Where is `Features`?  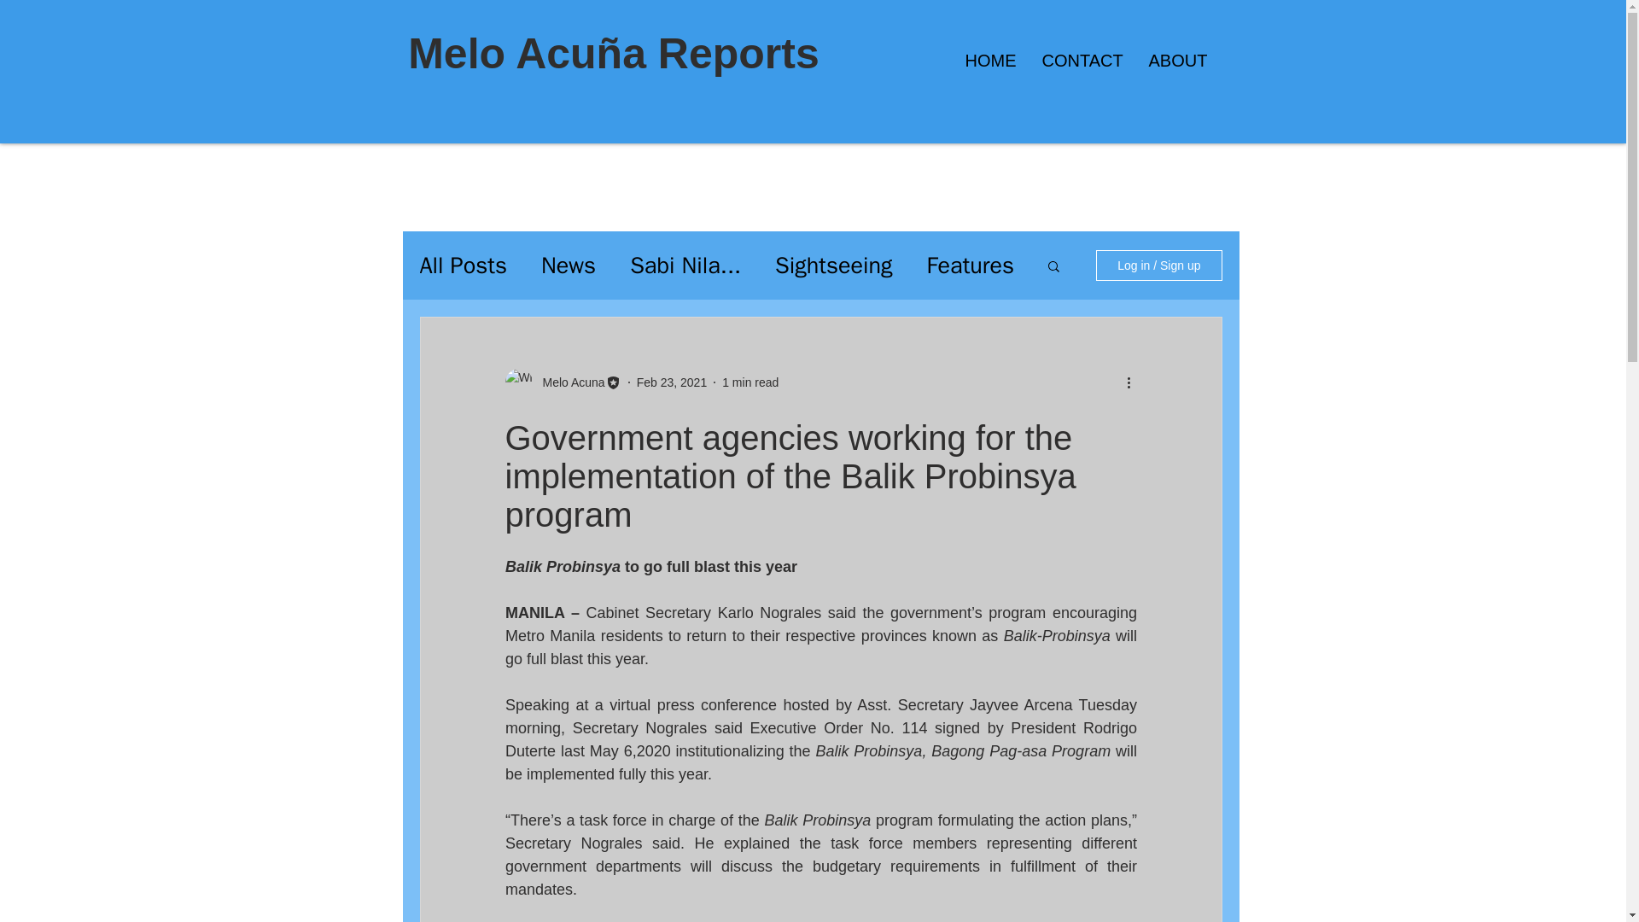
Features is located at coordinates (971, 265).